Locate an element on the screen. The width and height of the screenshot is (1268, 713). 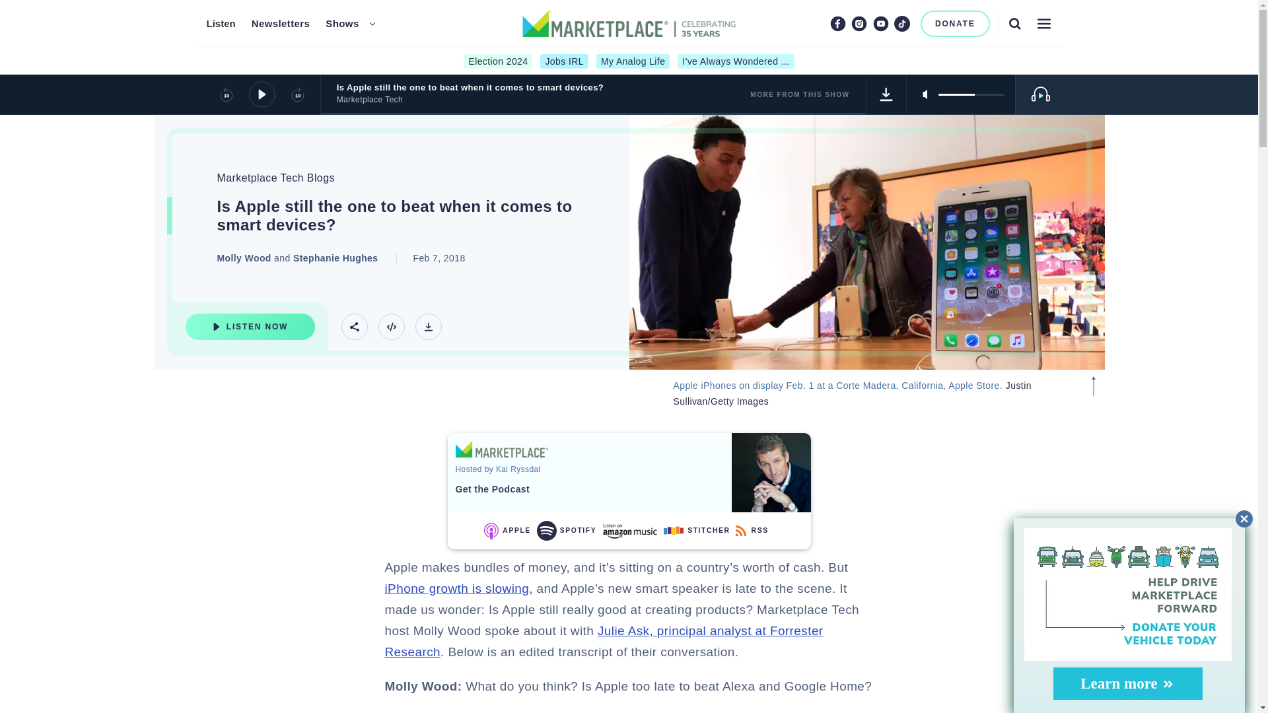
Youtube is located at coordinates (881, 23).